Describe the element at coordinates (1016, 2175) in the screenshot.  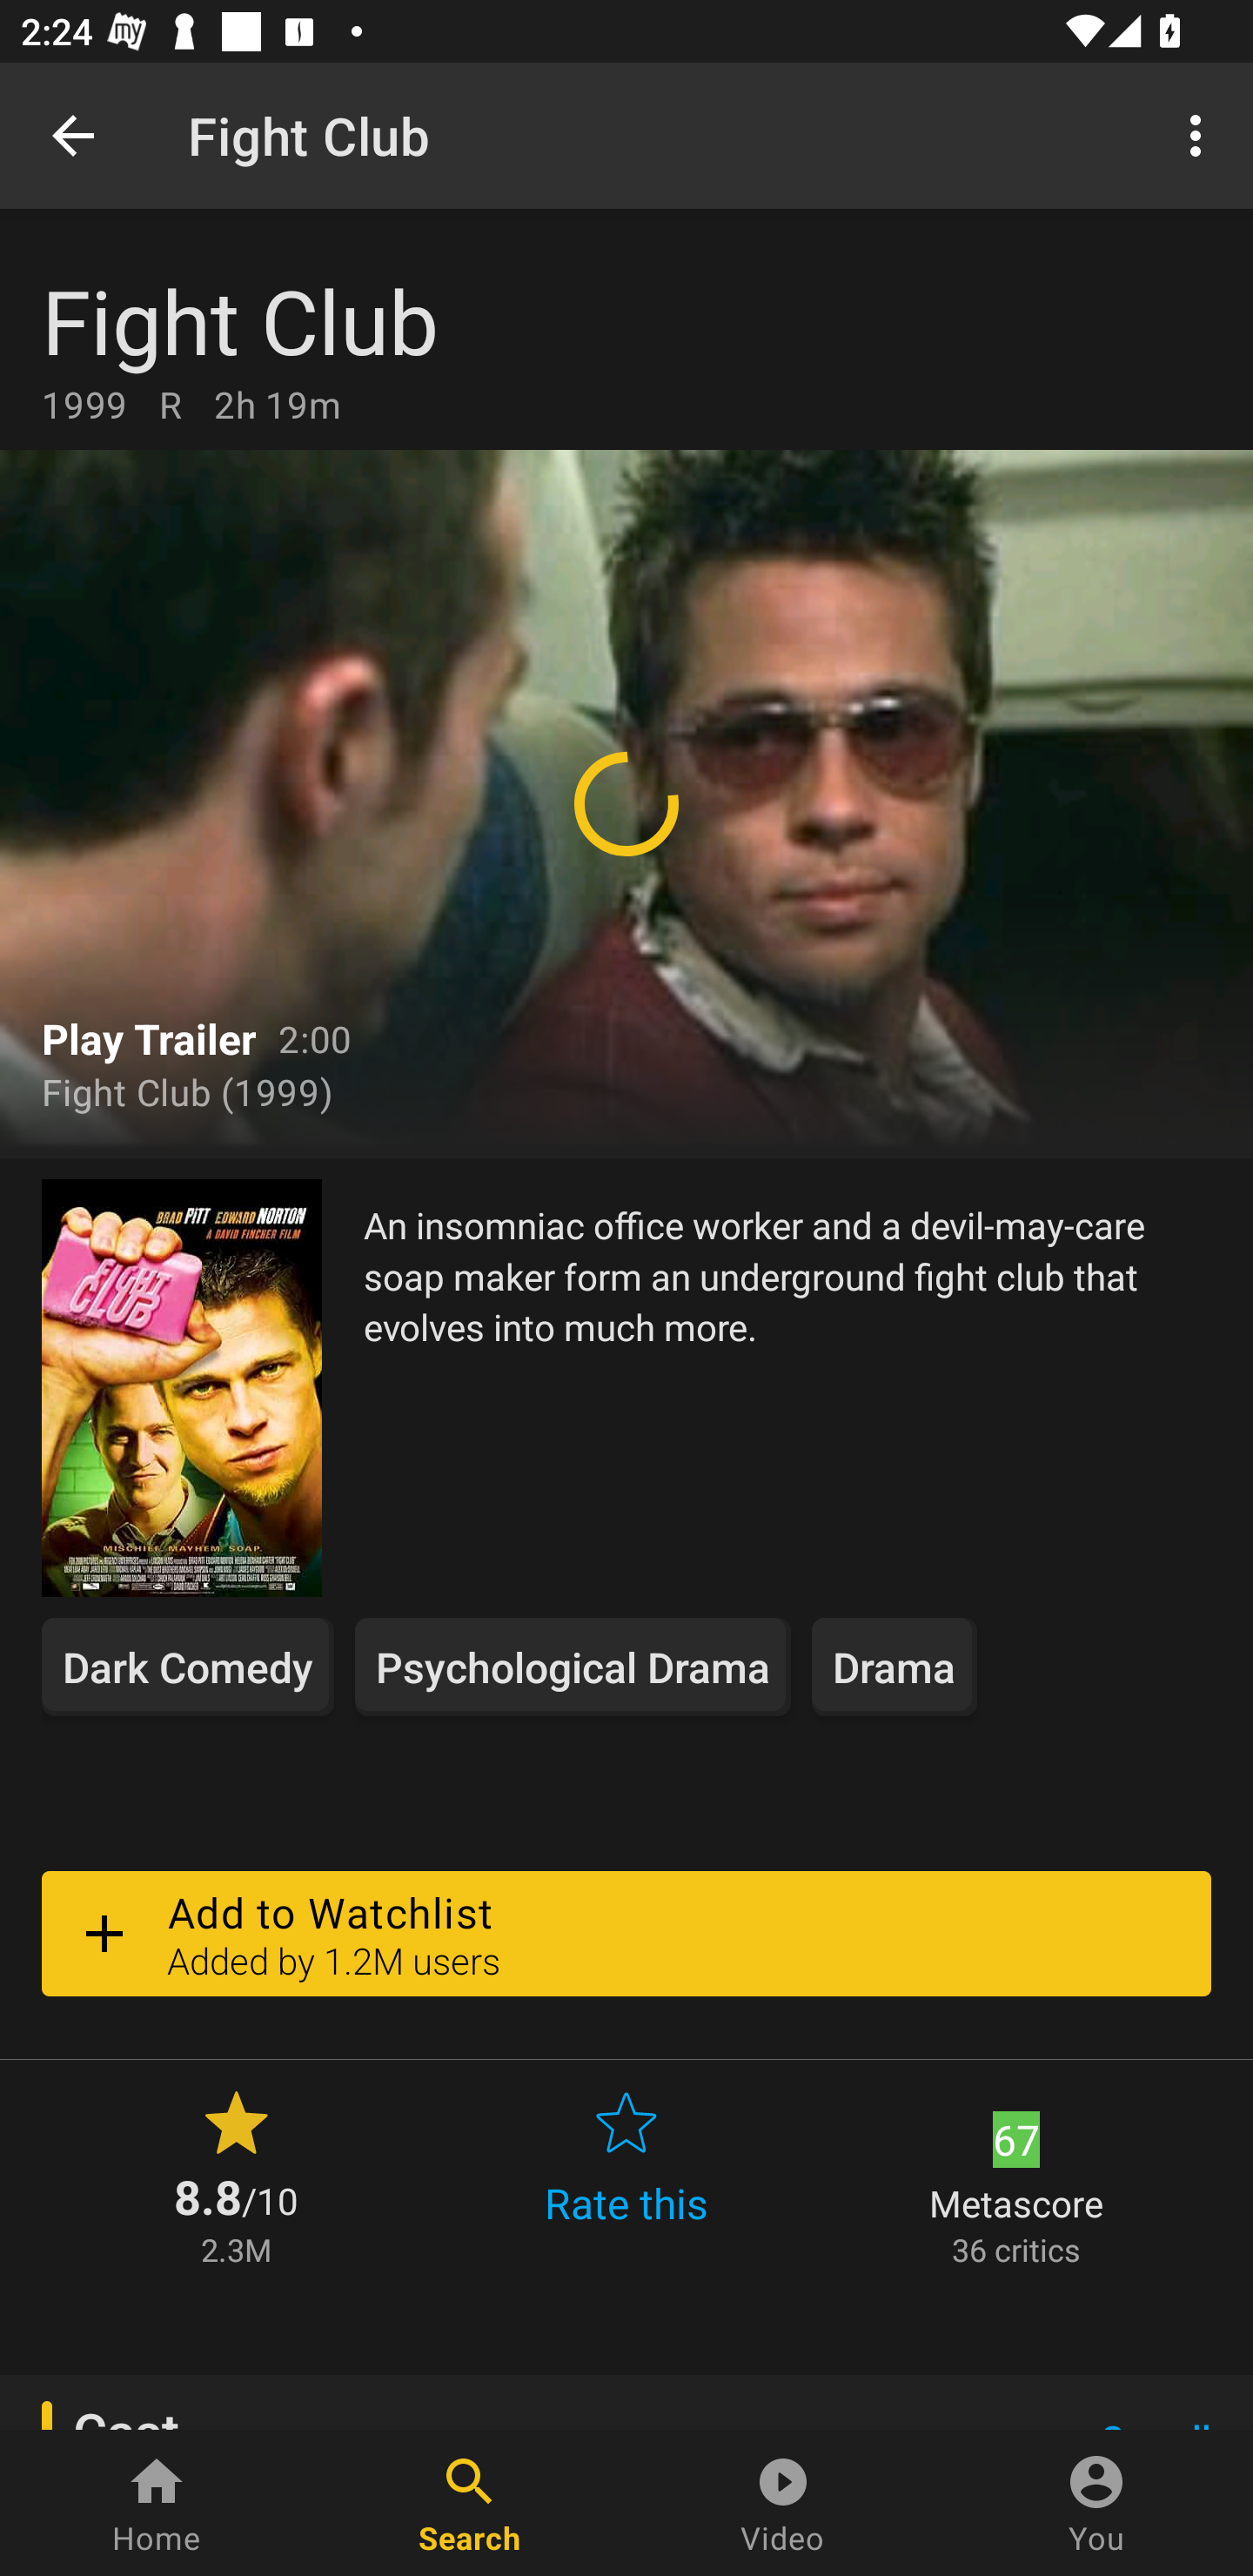
I see `67 Metascore 36 critics` at that location.